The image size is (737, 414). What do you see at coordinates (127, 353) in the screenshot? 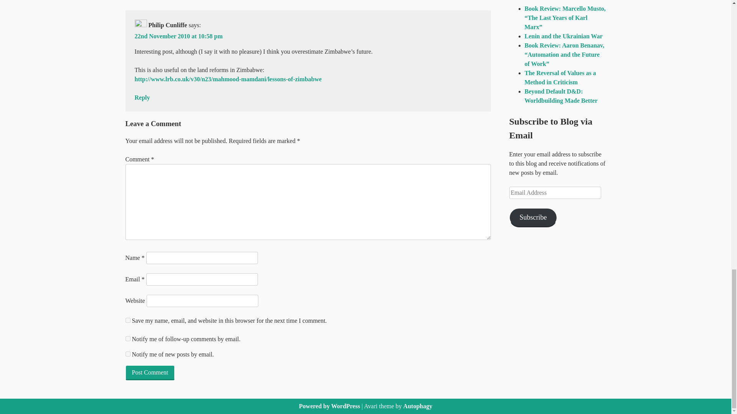
I see `subscribe` at bounding box center [127, 353].